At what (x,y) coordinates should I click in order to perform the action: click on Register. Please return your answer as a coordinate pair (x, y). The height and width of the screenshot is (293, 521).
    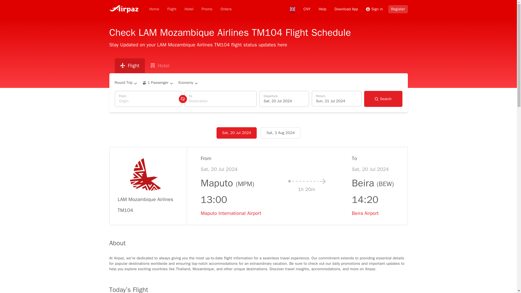
    Looking at the image, I should click on (154, 9).